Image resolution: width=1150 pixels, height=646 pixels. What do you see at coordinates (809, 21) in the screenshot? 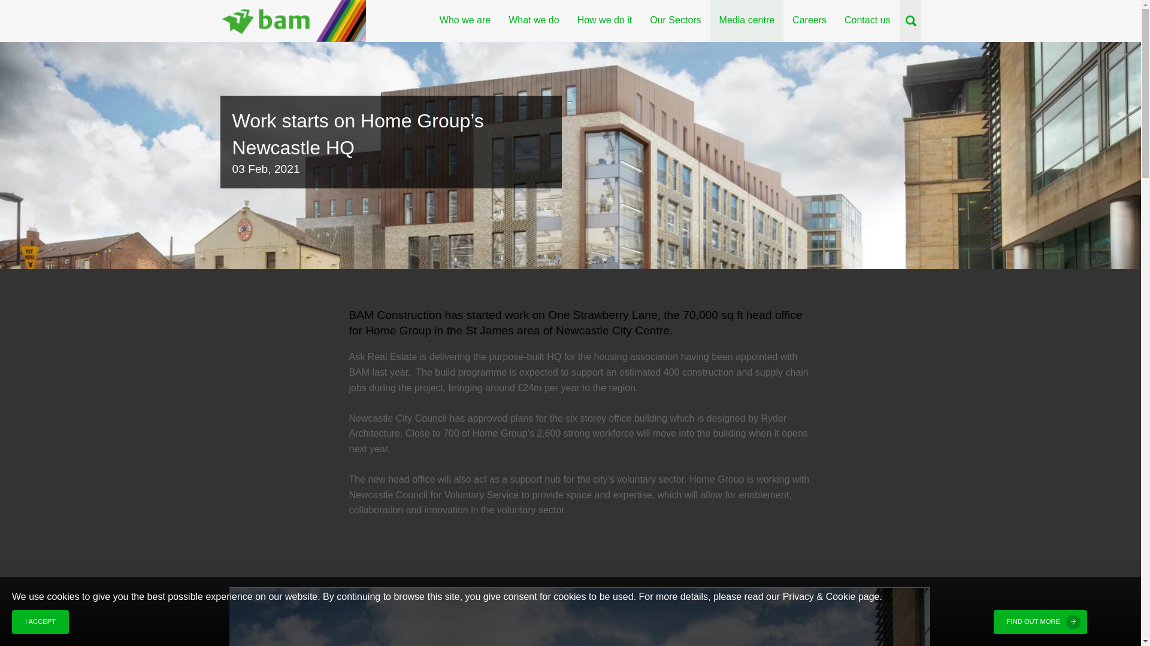
I see `Careers` at bounding box center [809, 21].